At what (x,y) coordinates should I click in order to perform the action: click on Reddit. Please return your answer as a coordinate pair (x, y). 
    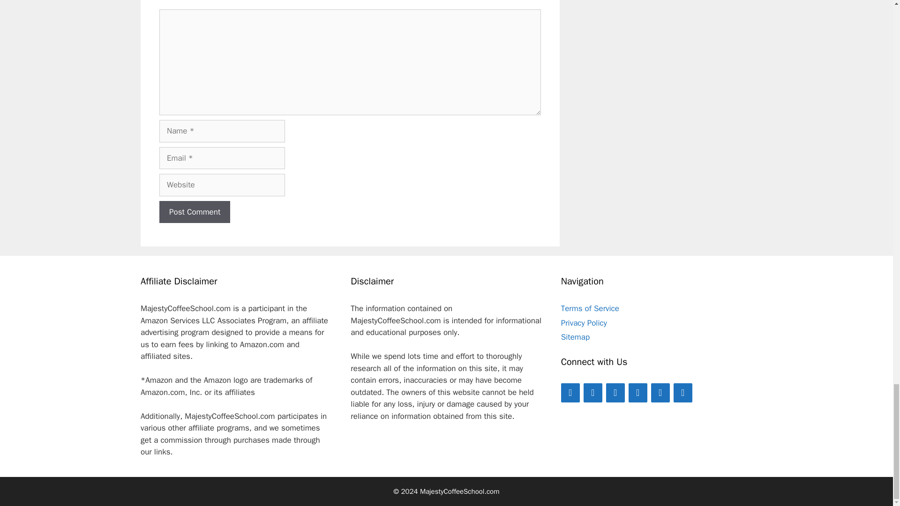
    Looking at the image, I should click on (637, 393).